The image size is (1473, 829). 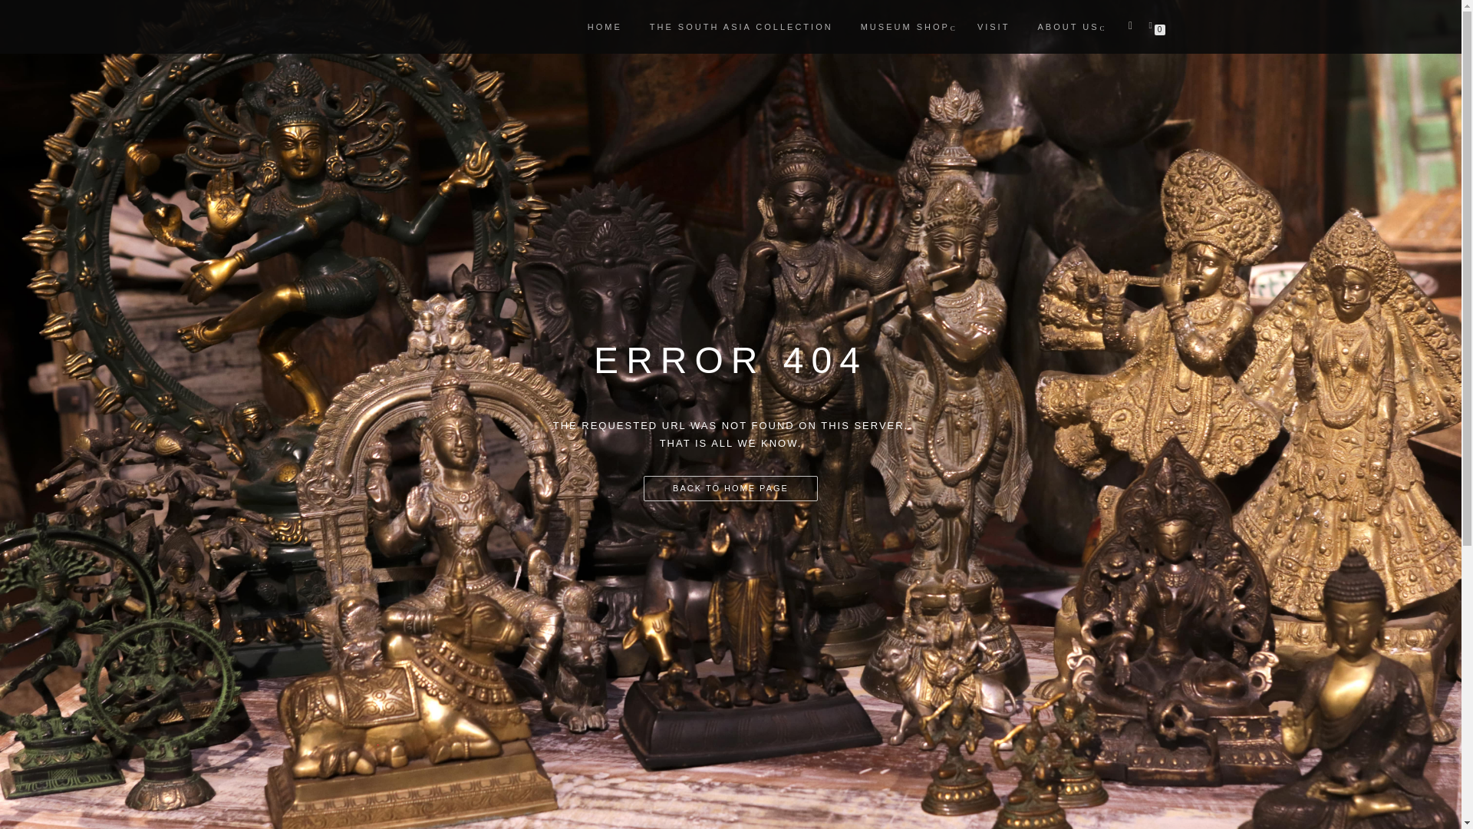 What do you see at coordinates (1153, 24) in the screenshot?
I see `View your shopping basket` at bounding box center [1153, 24].